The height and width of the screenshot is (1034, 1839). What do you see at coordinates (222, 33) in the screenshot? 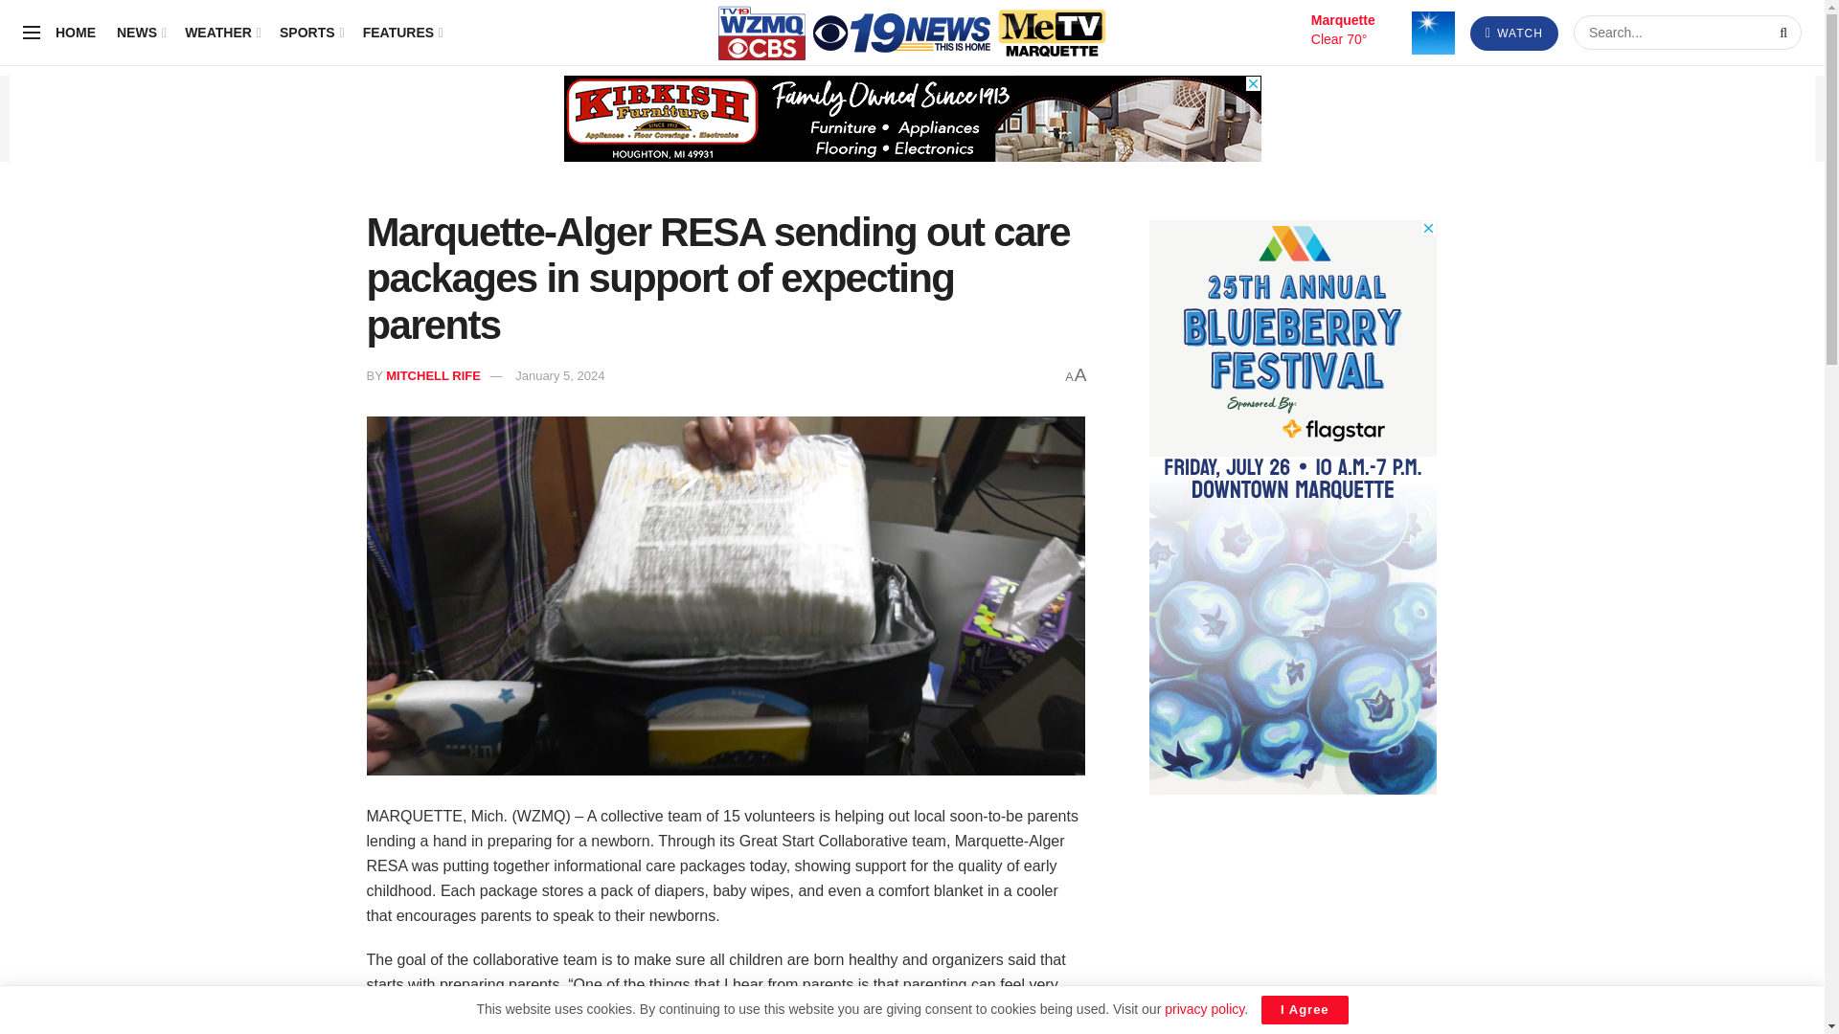
I see `WEATHER` at bounding box center [222, 33].